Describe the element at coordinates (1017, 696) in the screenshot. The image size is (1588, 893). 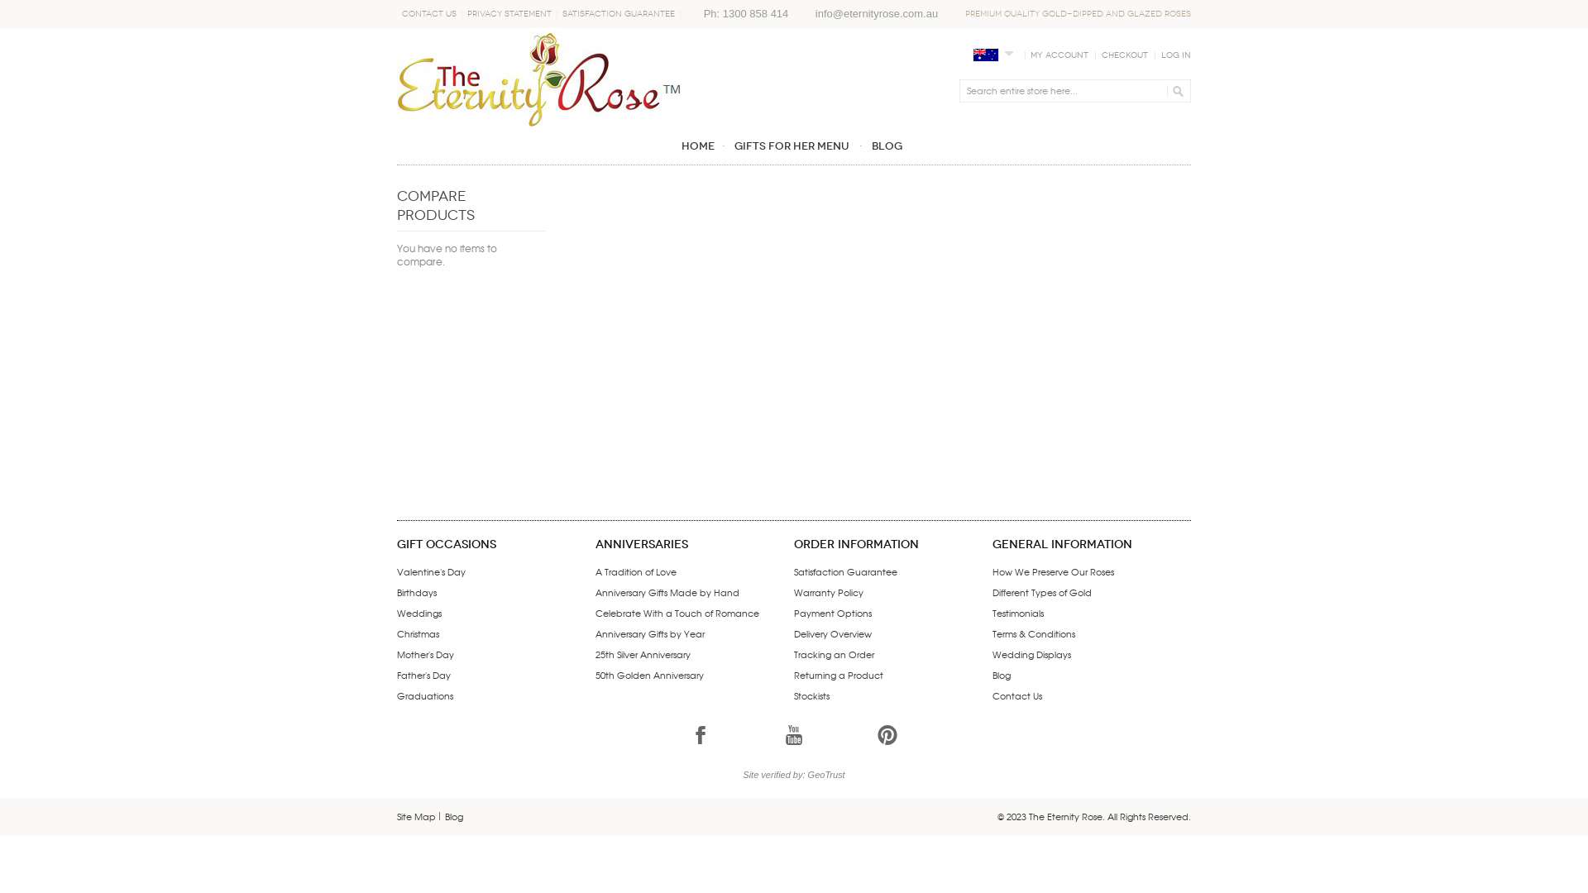
I see `Contact Us` at that location.